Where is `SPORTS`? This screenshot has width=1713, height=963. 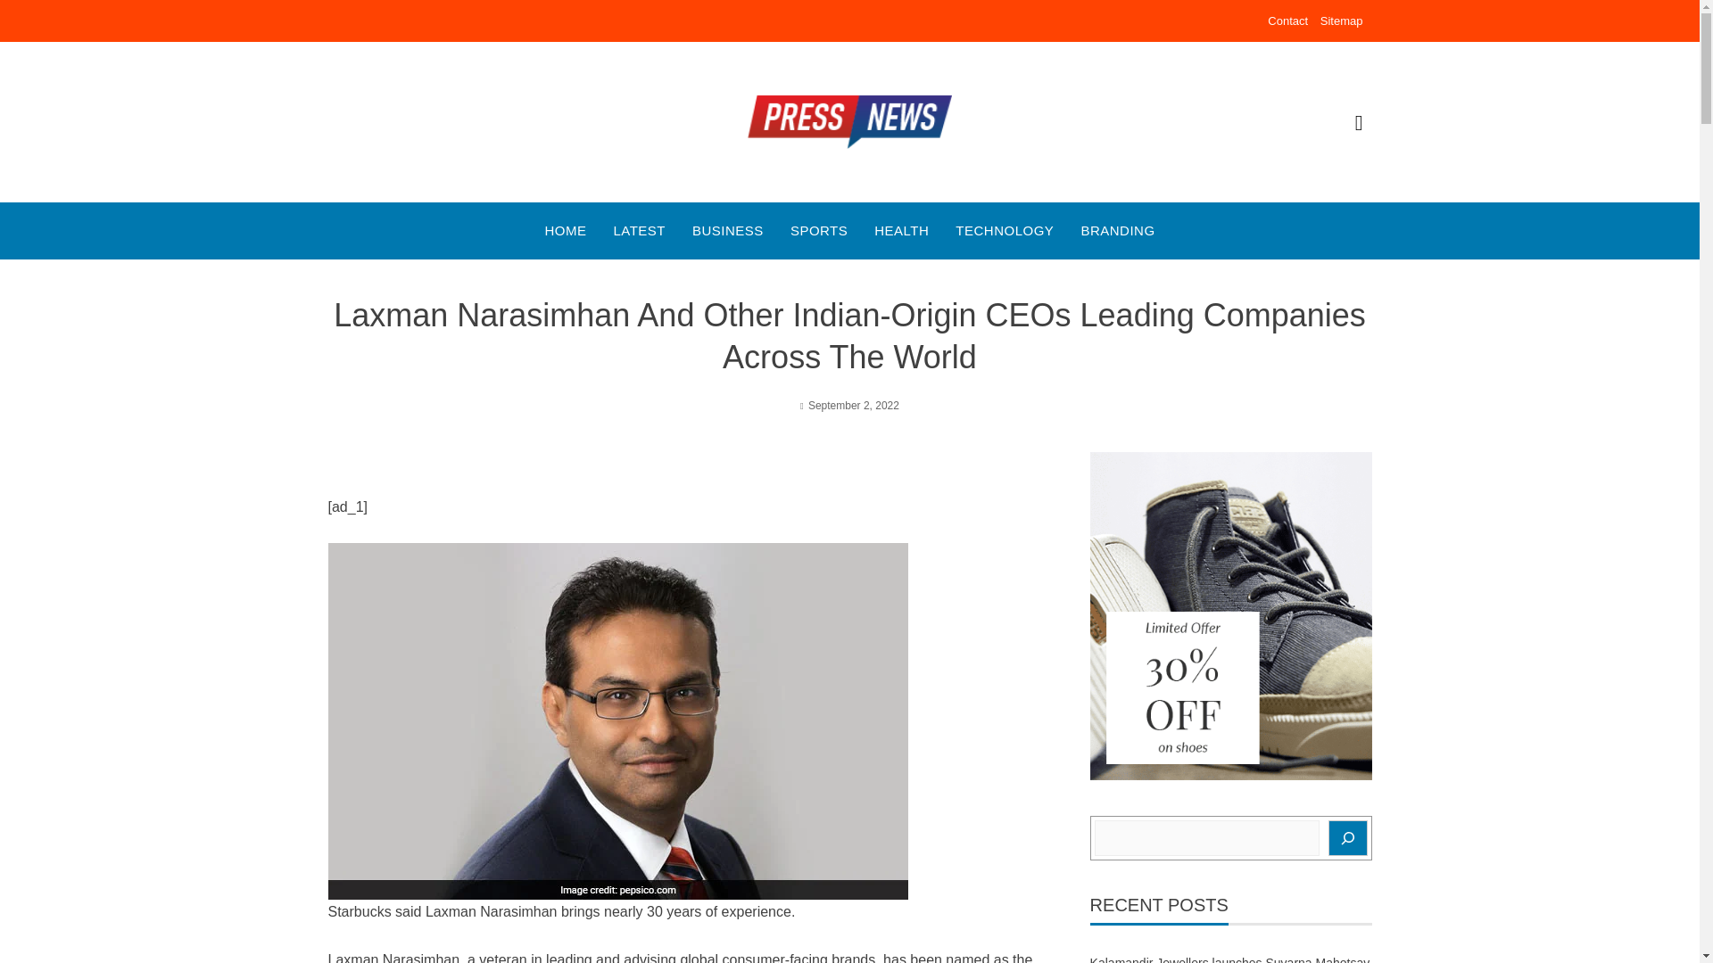 SPORTS is located at coordinates (819, 231).